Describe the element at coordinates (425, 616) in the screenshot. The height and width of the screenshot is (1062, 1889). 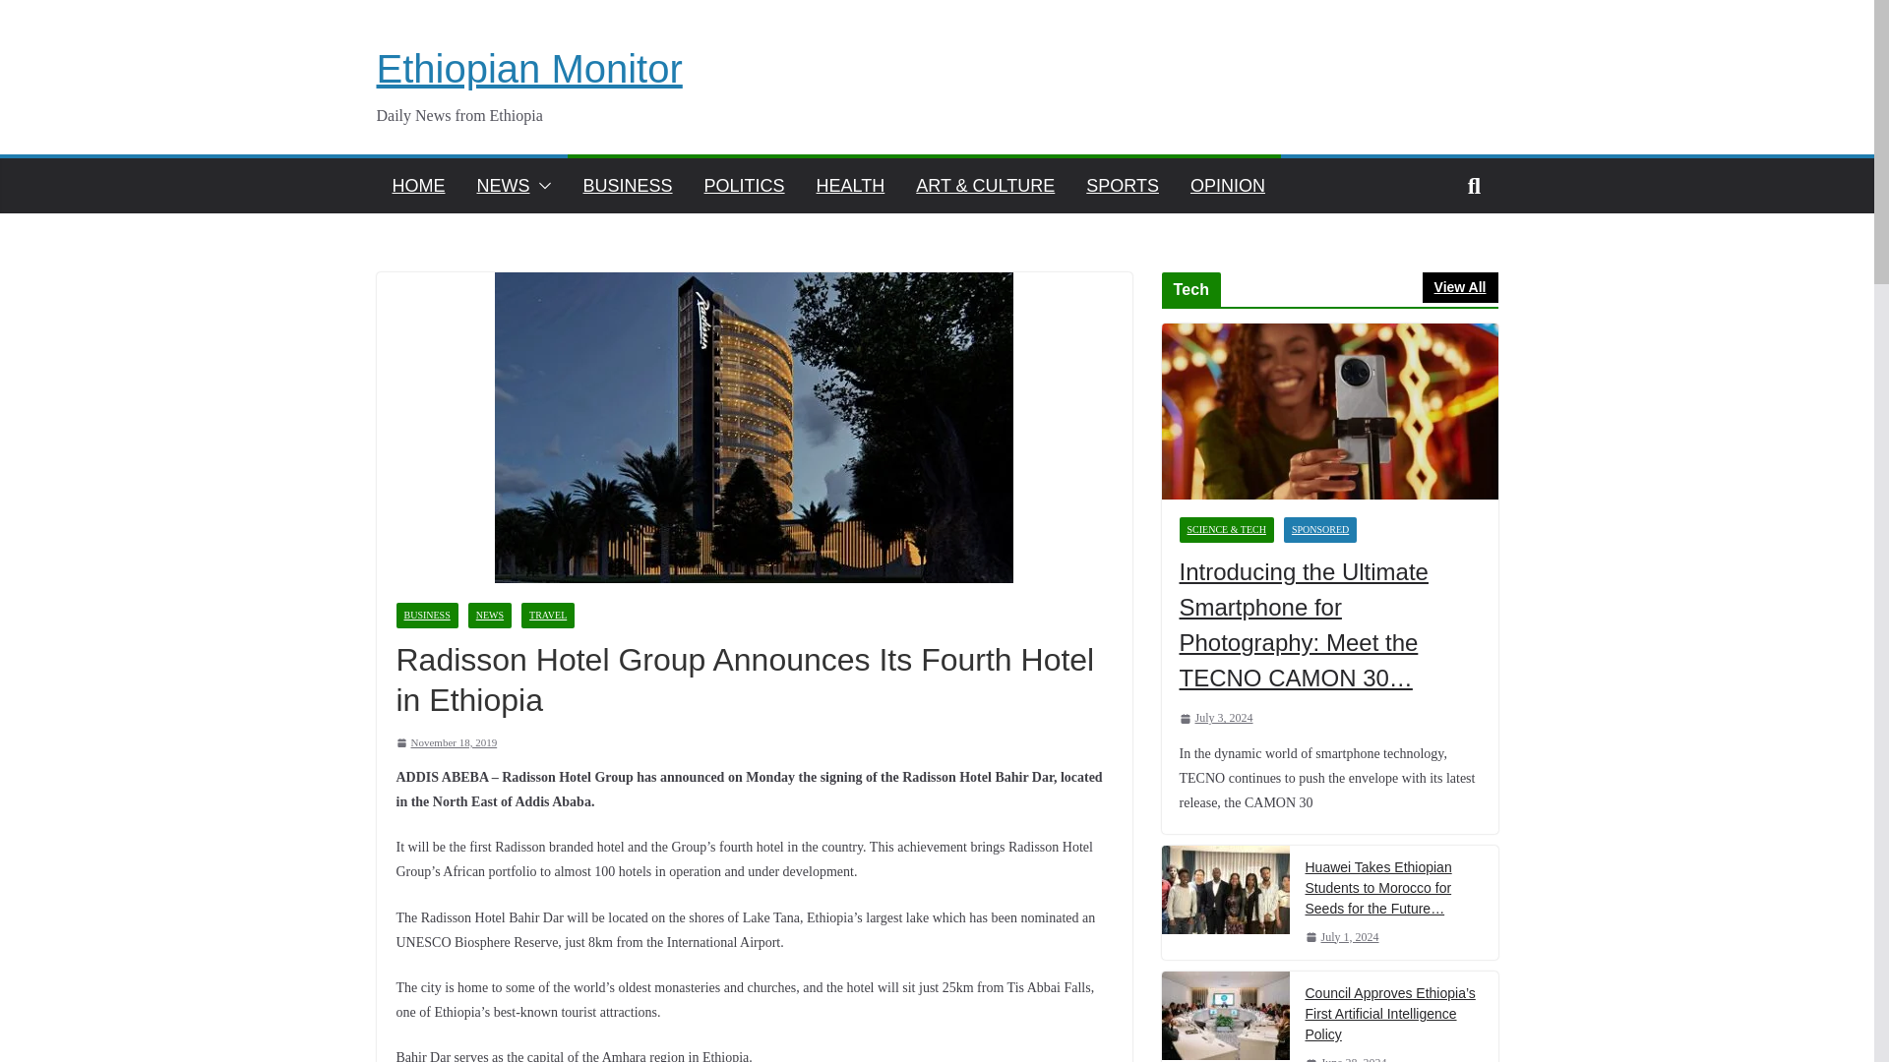
I see `BUSINESS` at that location.